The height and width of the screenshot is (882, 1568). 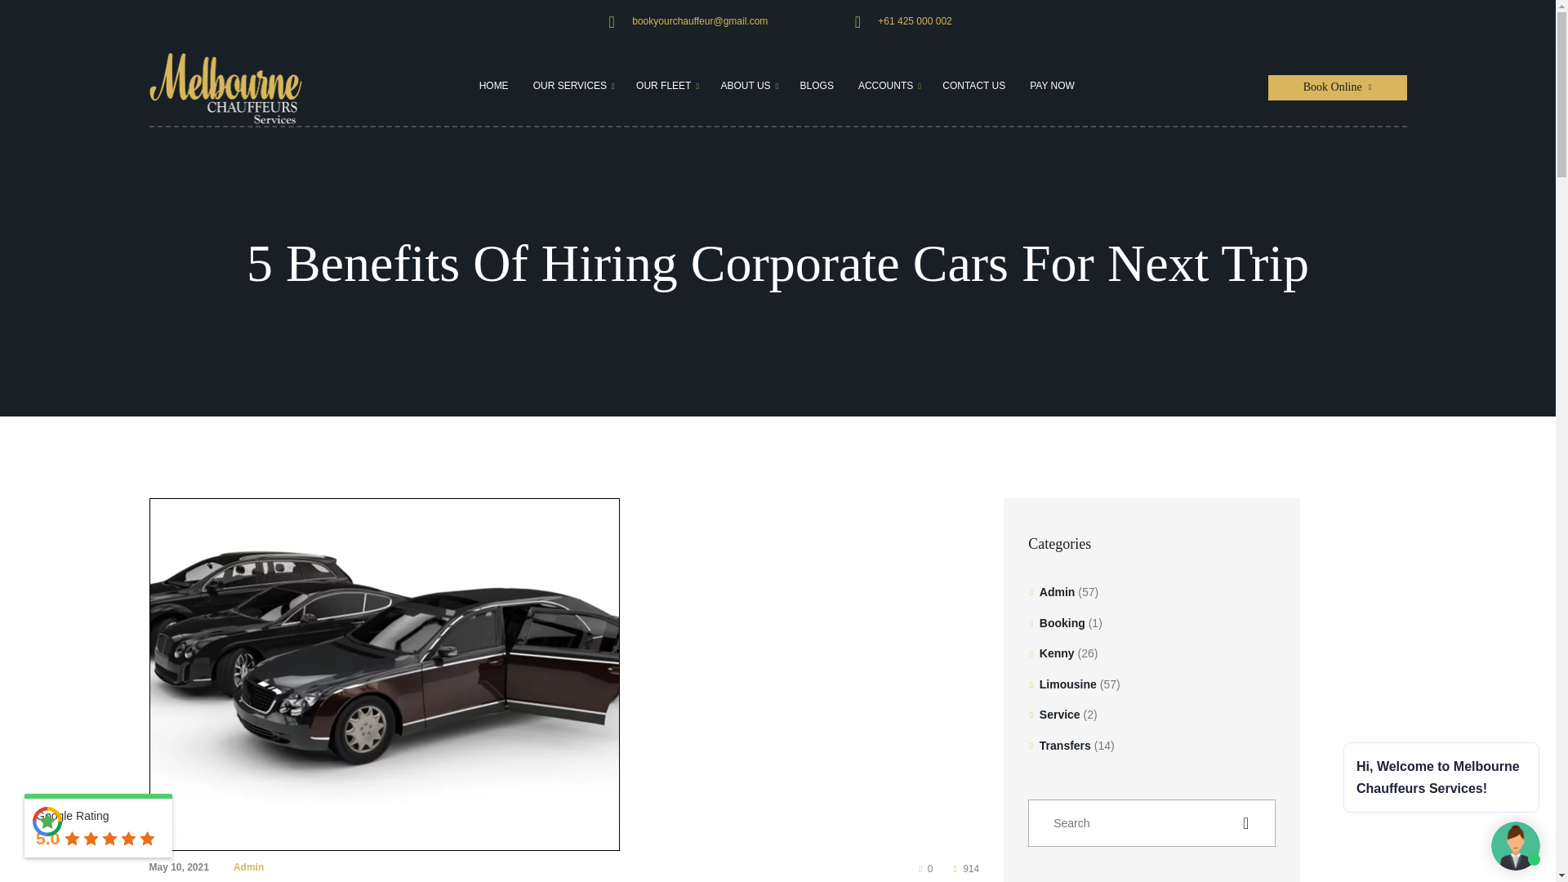 I want to click on OUR FLEET, so click(x=663, y=85).